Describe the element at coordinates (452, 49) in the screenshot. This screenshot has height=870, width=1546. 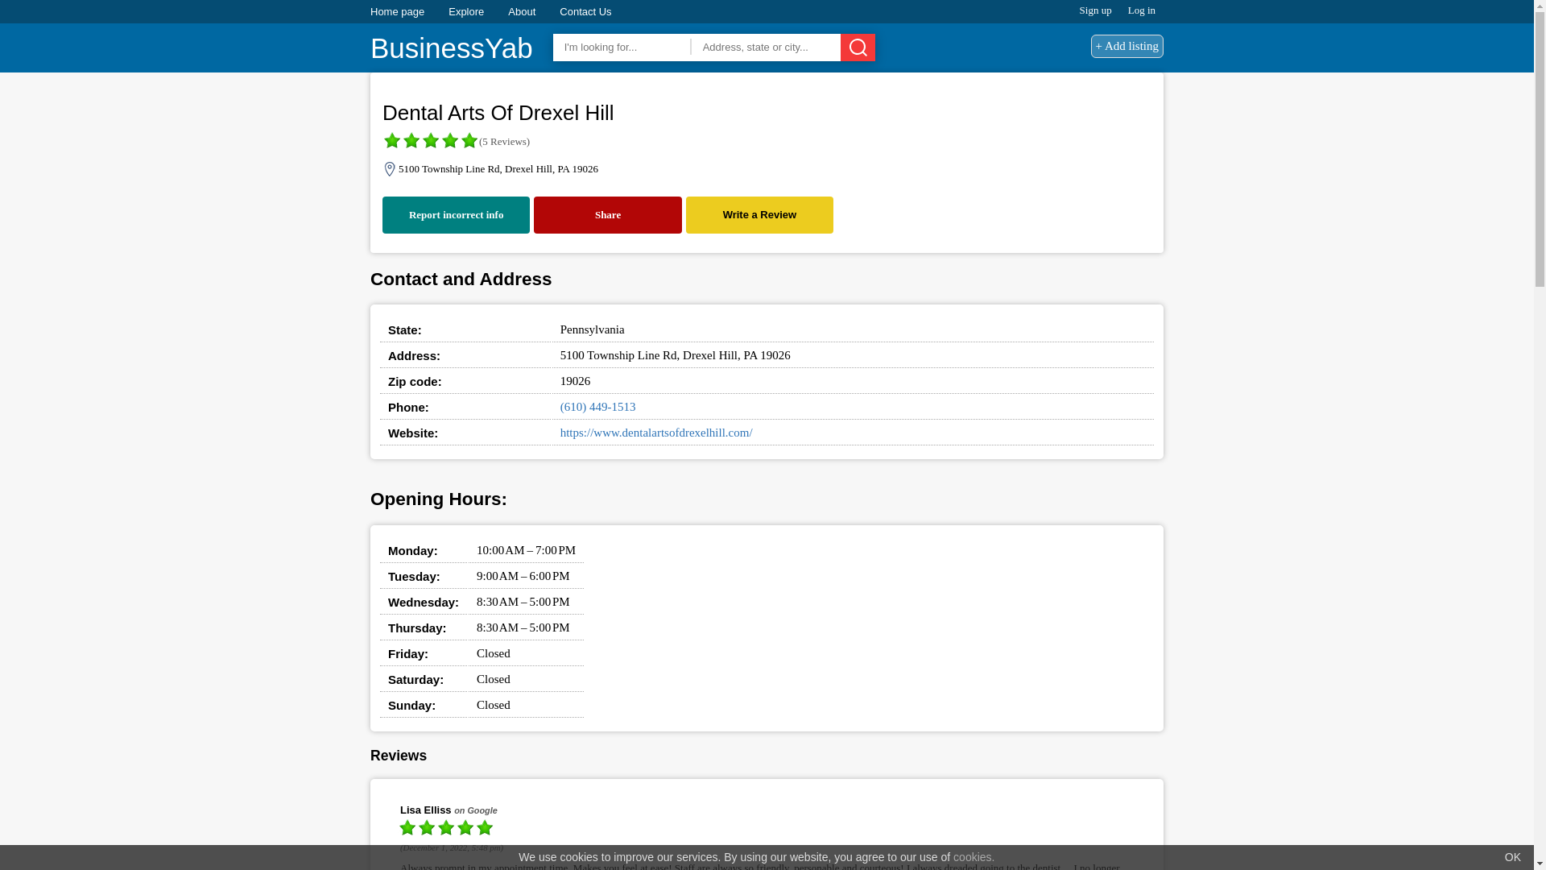
I see `BusinessYab` at that location.